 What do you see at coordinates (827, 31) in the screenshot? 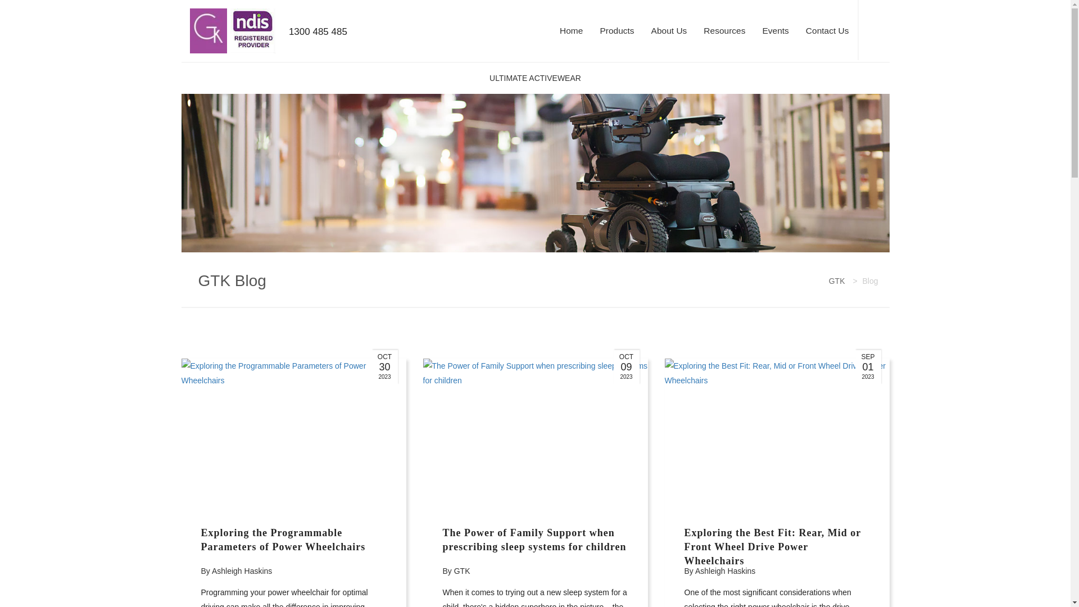
I see `Contact Us` at bounding box center [827, 31].